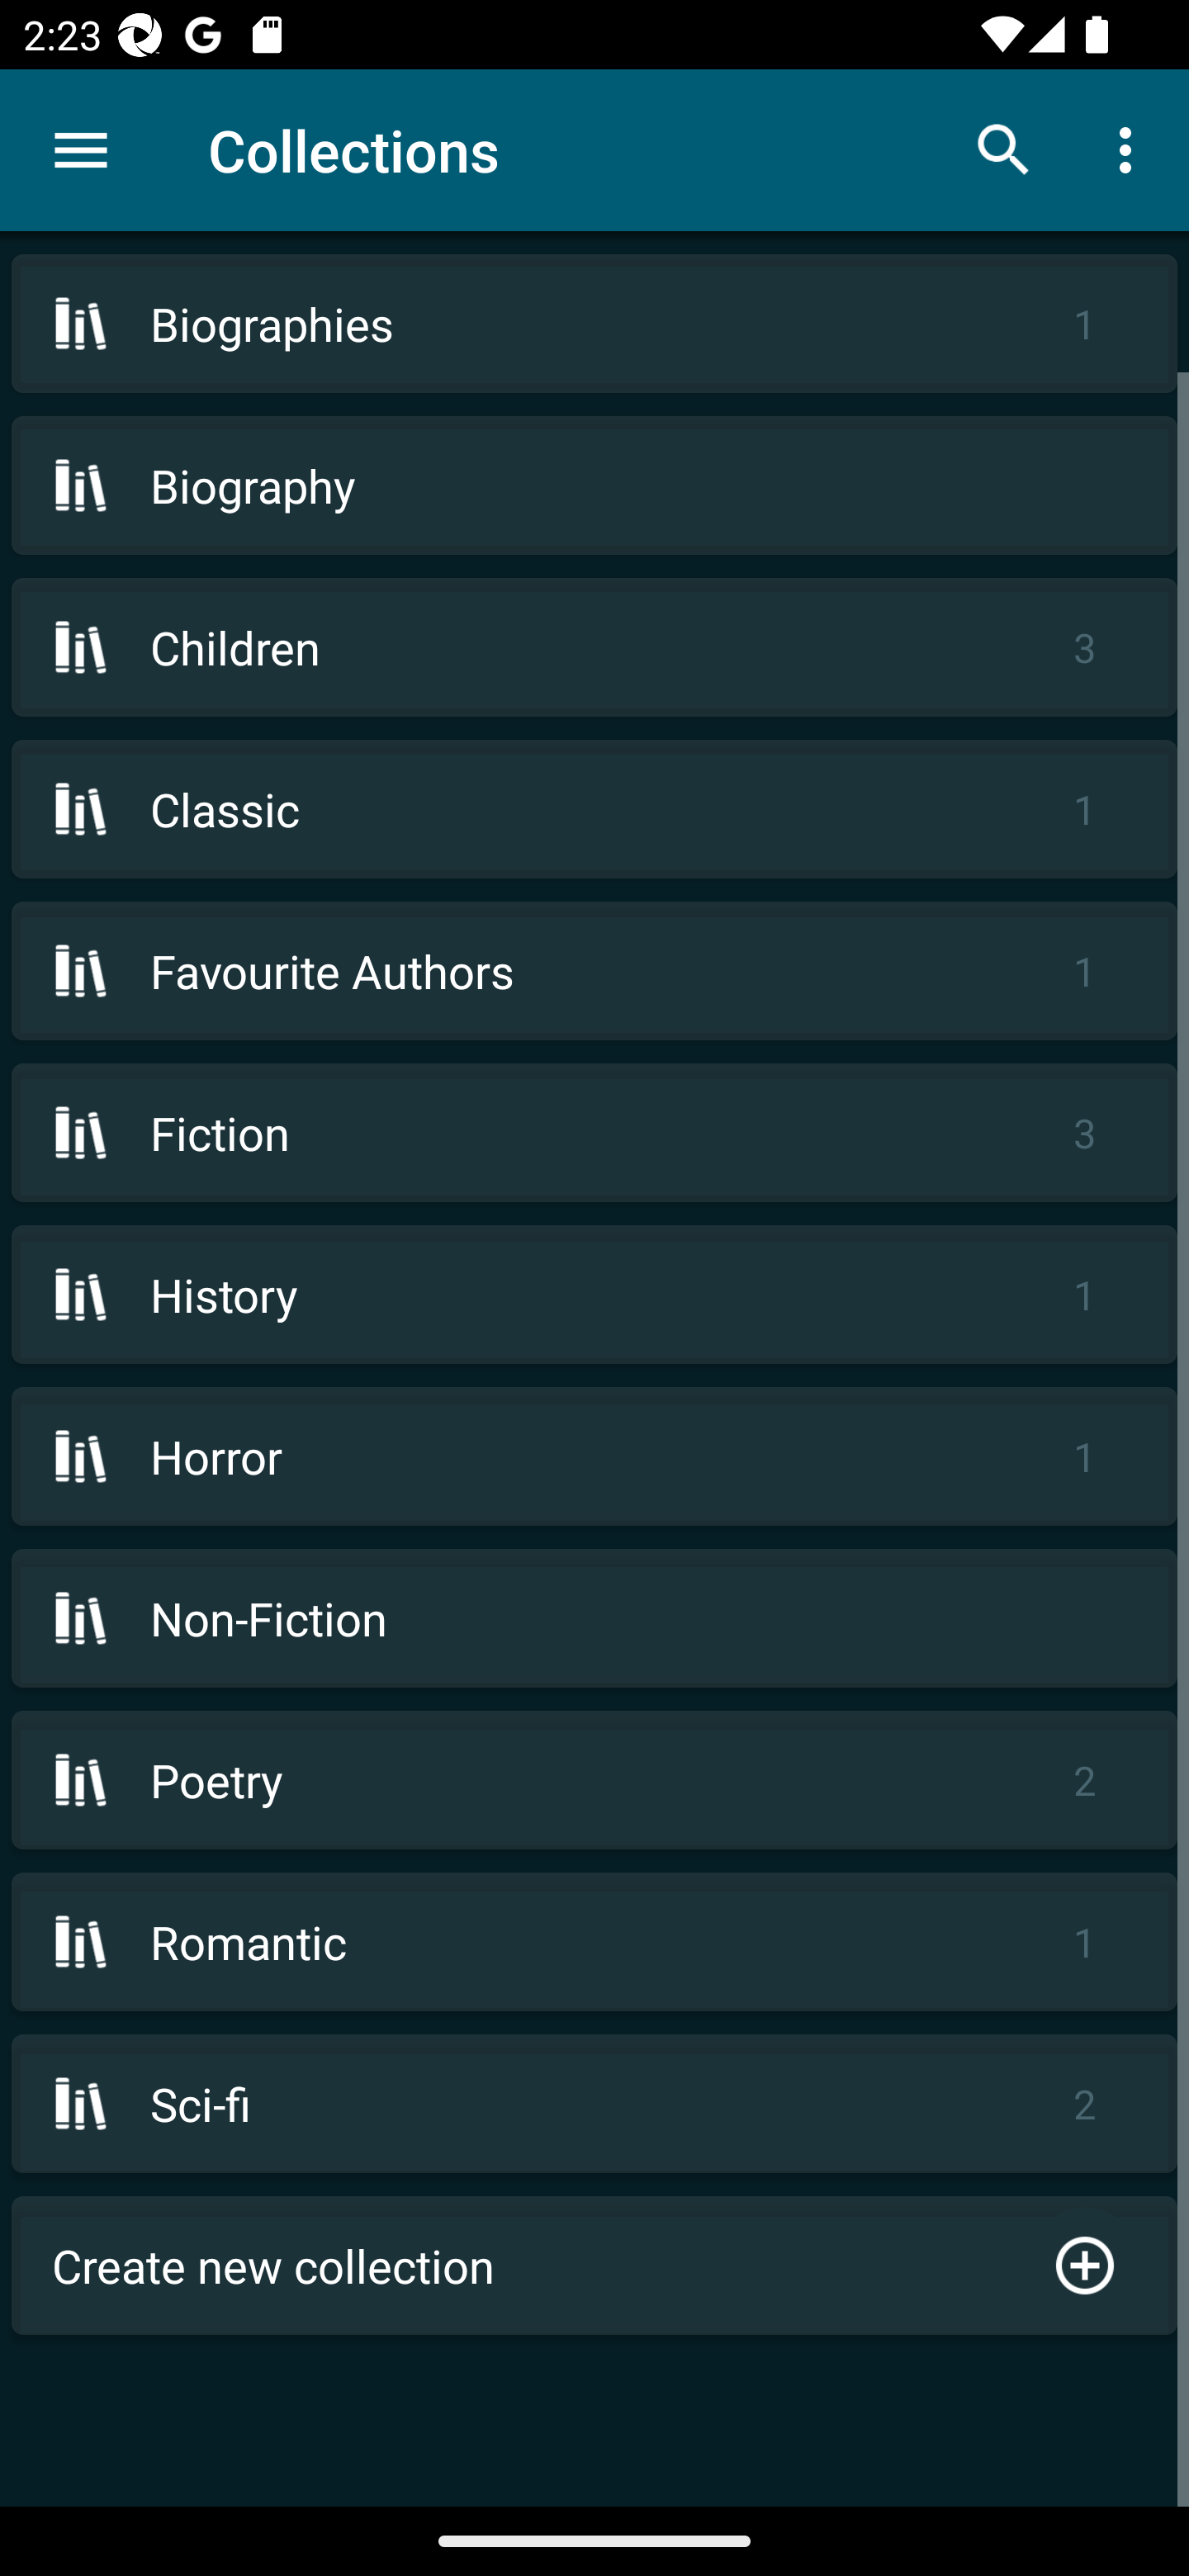 Image resolution: width=1189 pixels, height=2576 pixels. I want to click on Biographies 1, so click(594, 324).